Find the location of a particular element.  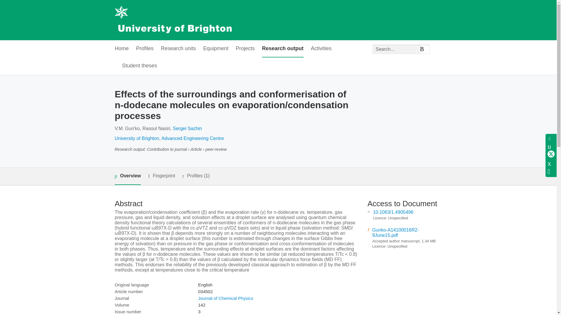

Projects is located at coordinates (245, 49).